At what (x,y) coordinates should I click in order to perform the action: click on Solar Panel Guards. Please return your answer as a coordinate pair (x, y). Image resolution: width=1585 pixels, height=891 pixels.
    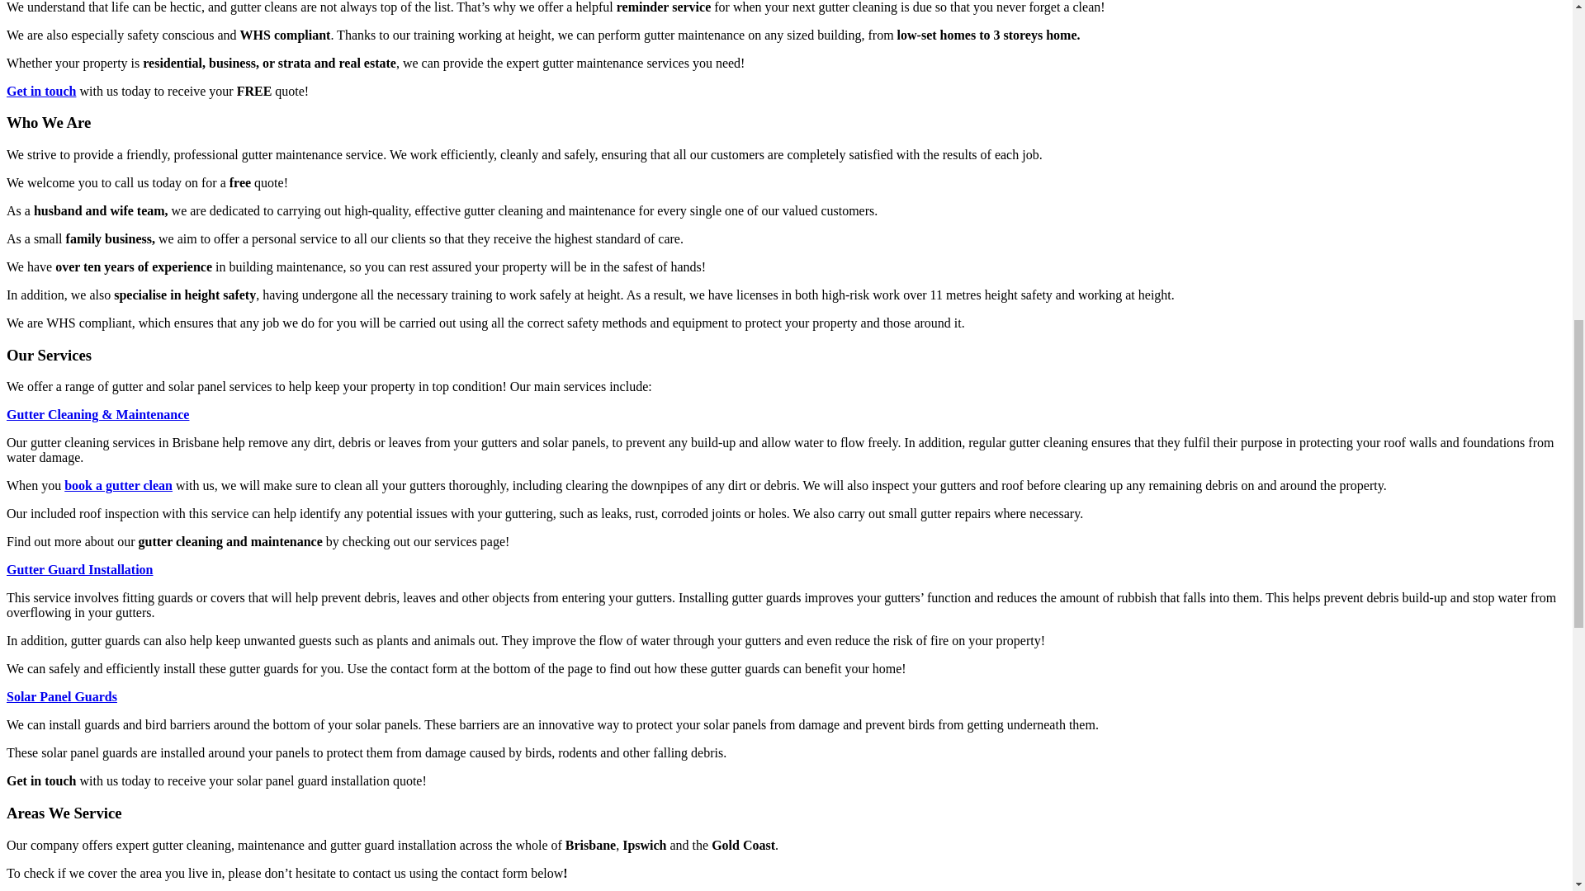
    Looking at the image, I should click on (61, 696).